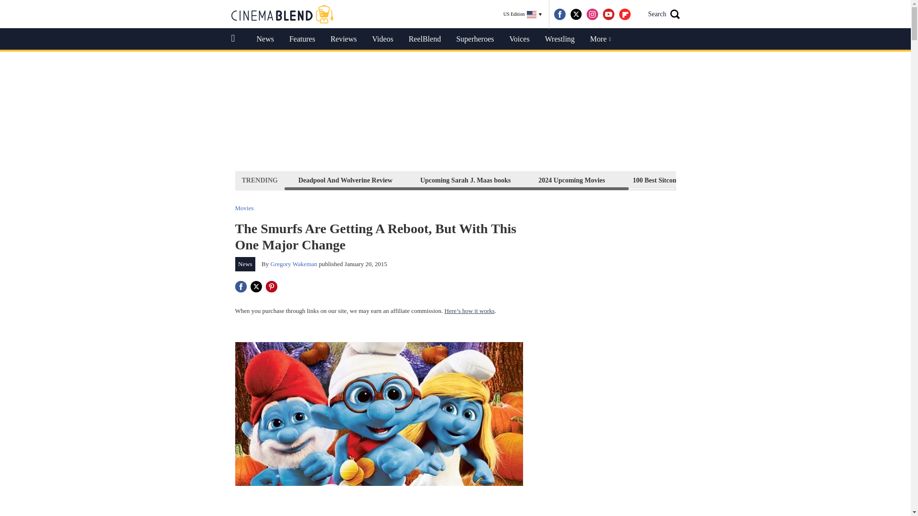  Describe the element at coordinates (523, 14) in the screenshot. I see `US Edition` at that location.